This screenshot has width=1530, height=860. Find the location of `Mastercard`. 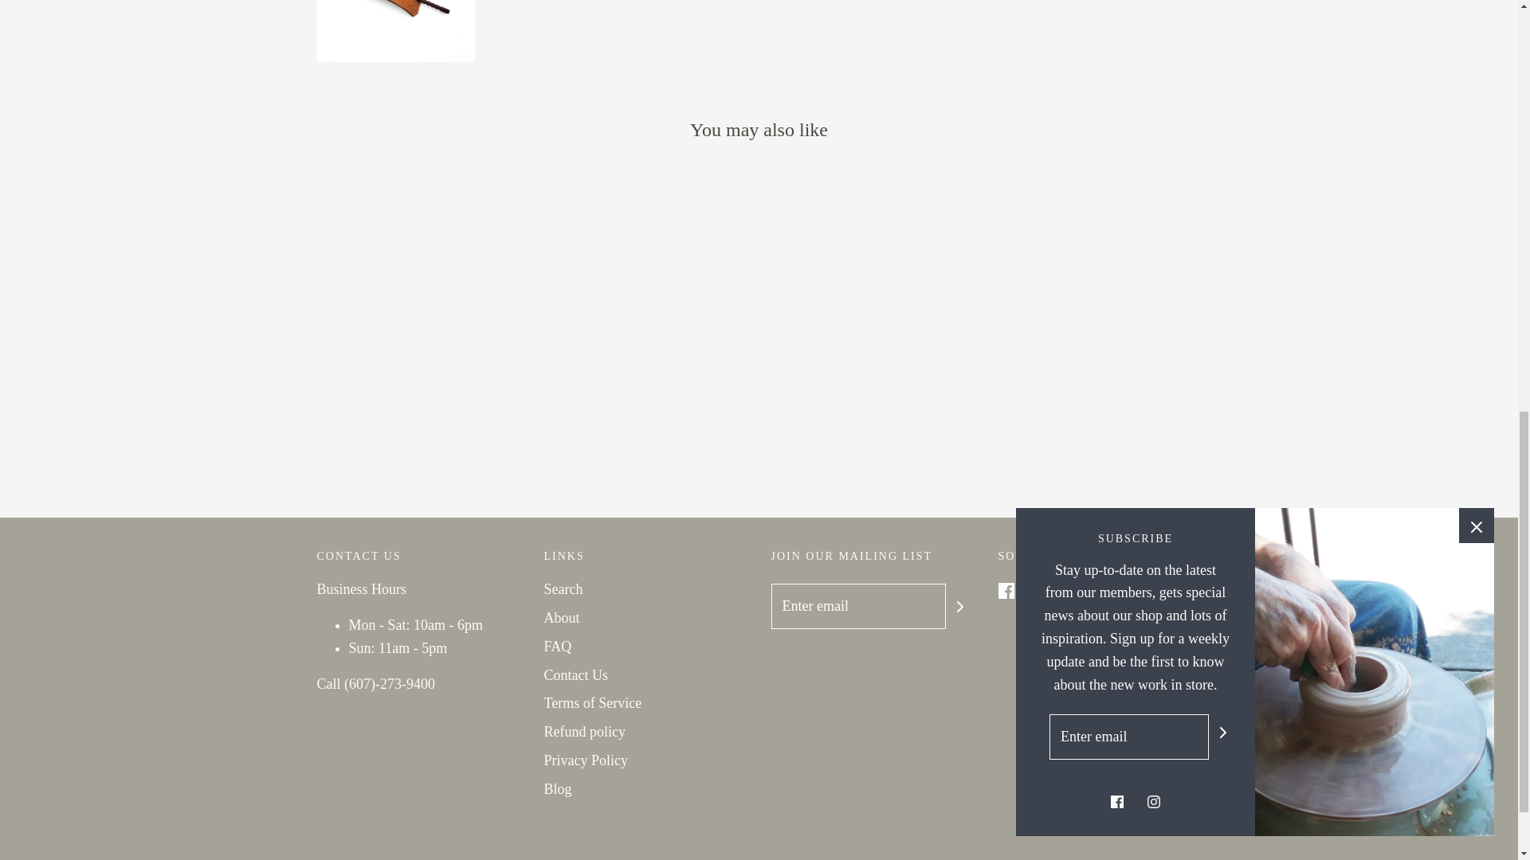

Mastercard is located at coordinates (1078, 859).